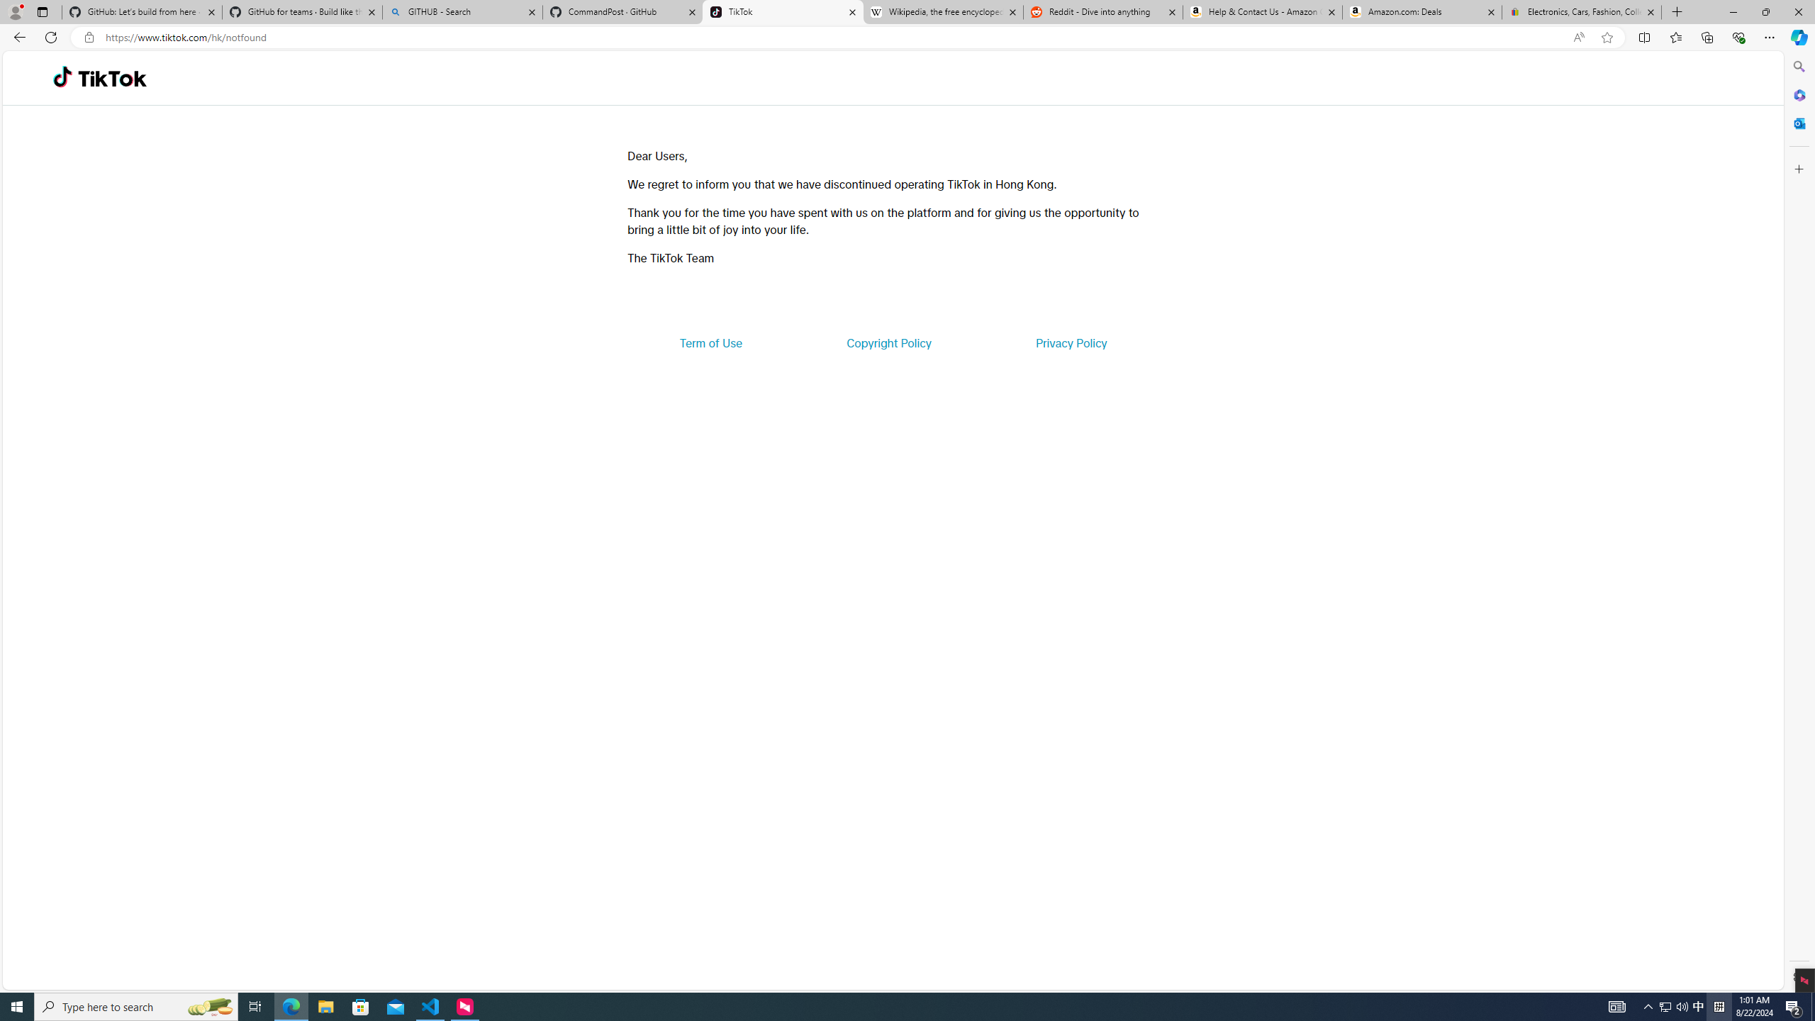 This screenshot has width=1815, height=1021. I want to click on GITHUB - Search, so click(462, 12).